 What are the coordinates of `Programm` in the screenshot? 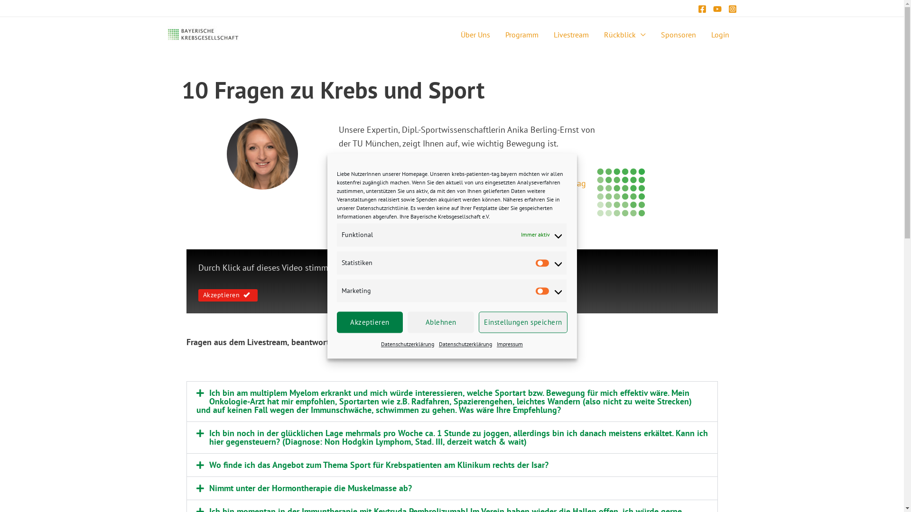 It's located at (521, 35).